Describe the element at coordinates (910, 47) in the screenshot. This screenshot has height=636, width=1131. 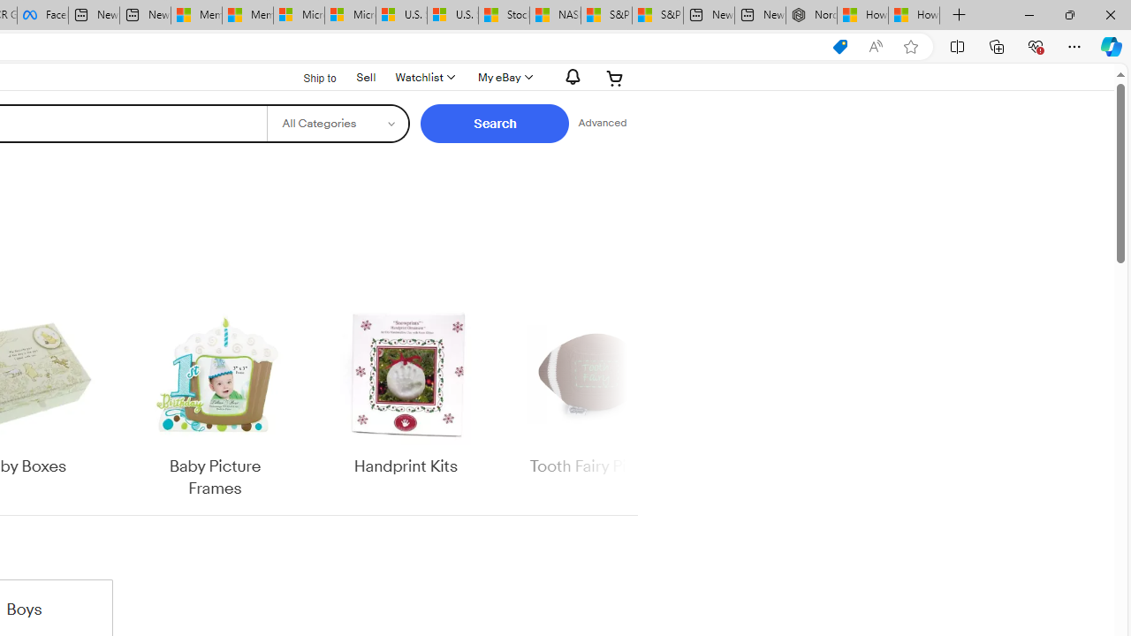
I see `Add this page to favorites (Ctrl+D)` at that location.